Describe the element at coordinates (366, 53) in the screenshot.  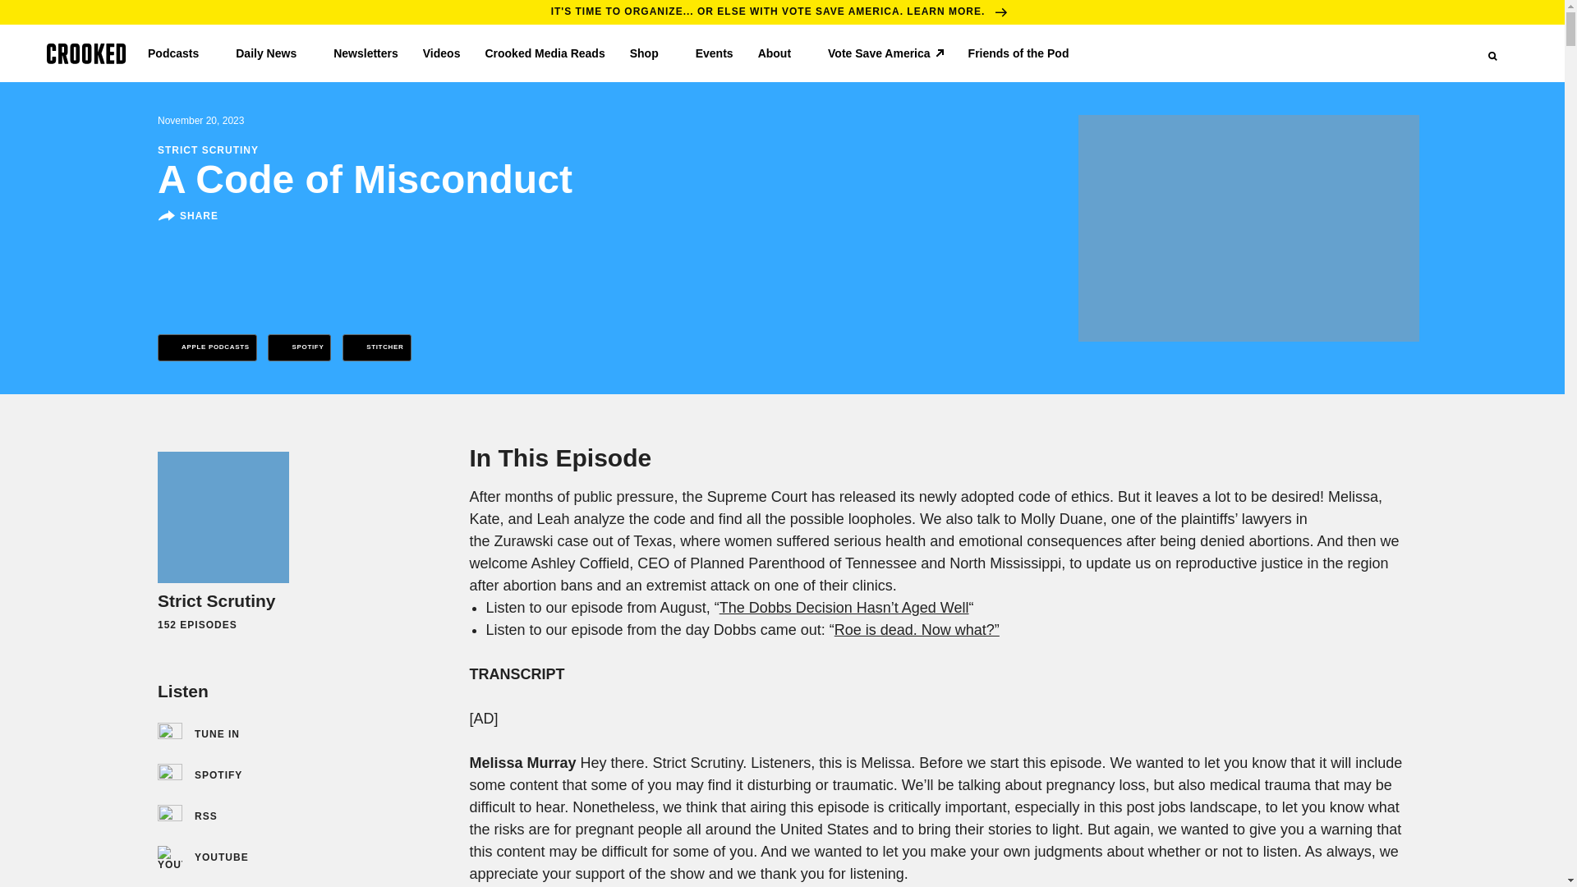
I see `Newsletters` at that location.